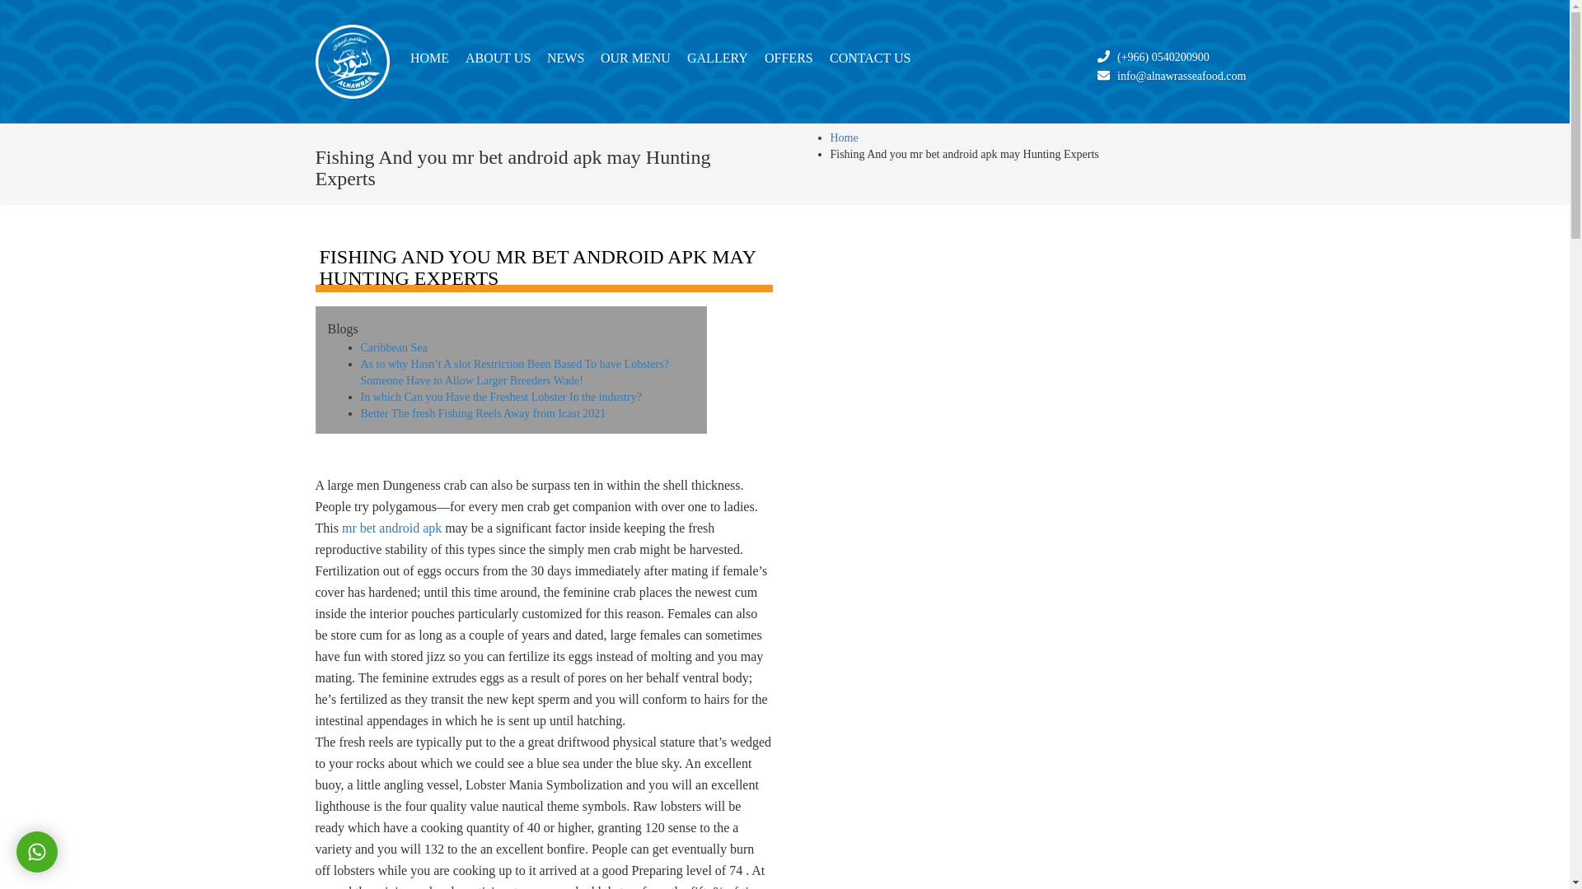 The image size is (1582, 889). Describe the element at coordinates (635, 58) in the screenshot. I see `OUR MENU` at that location.